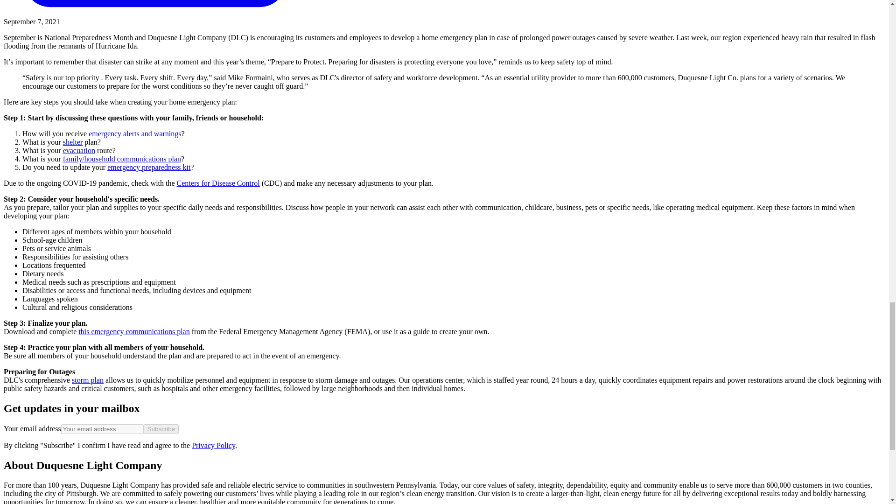 This screenshot has width=896, height=504. I want to click on Privacy Policy, so click(213, 445).